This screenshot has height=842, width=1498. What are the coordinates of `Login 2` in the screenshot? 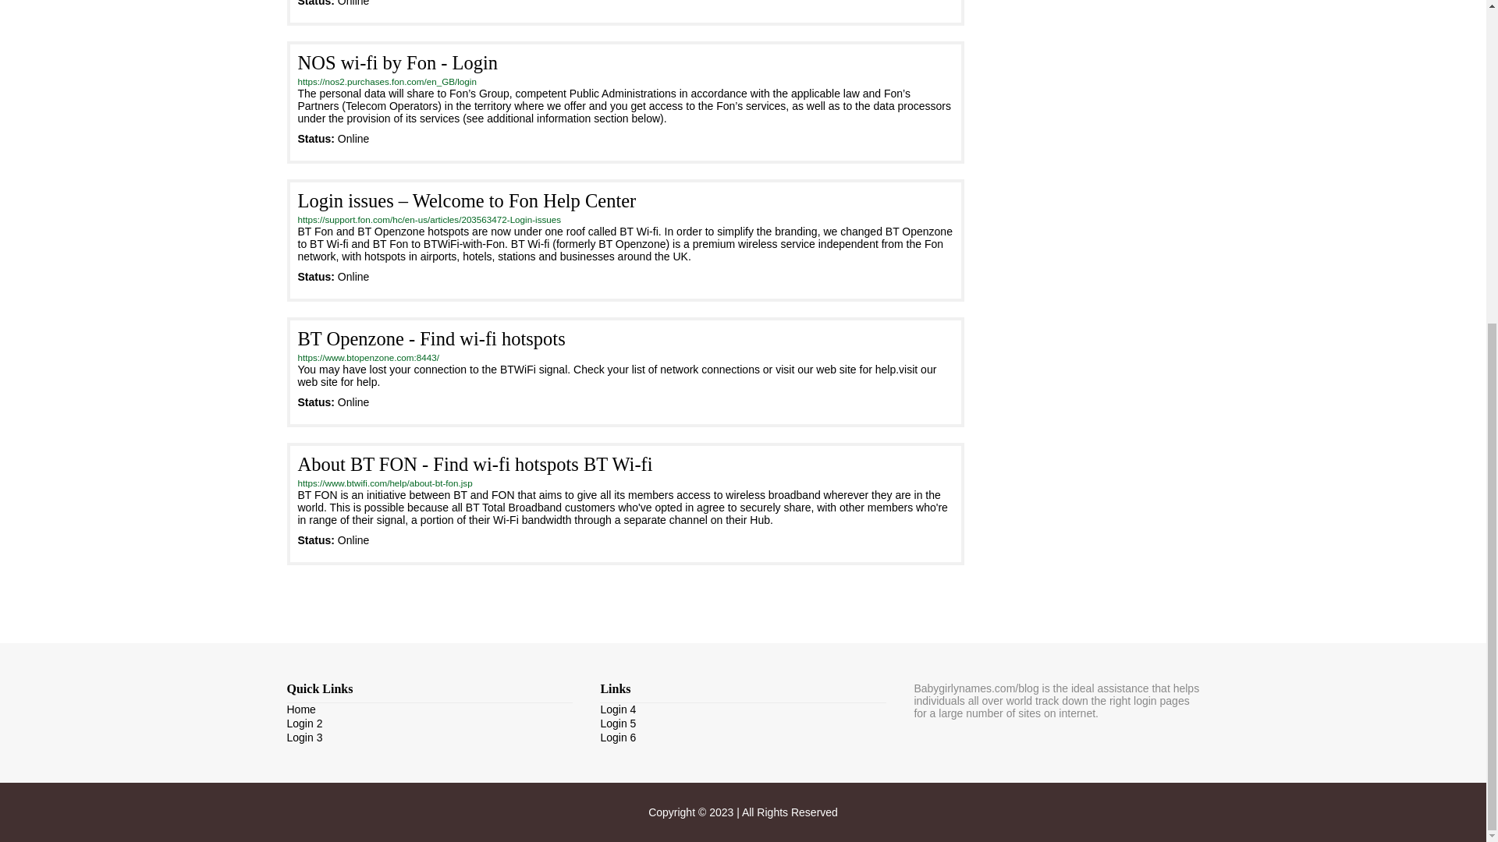 It's located at (305, 723).